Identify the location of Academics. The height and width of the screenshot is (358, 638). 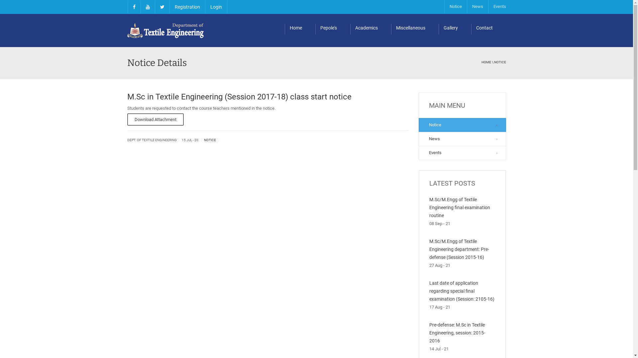
(371, 23).